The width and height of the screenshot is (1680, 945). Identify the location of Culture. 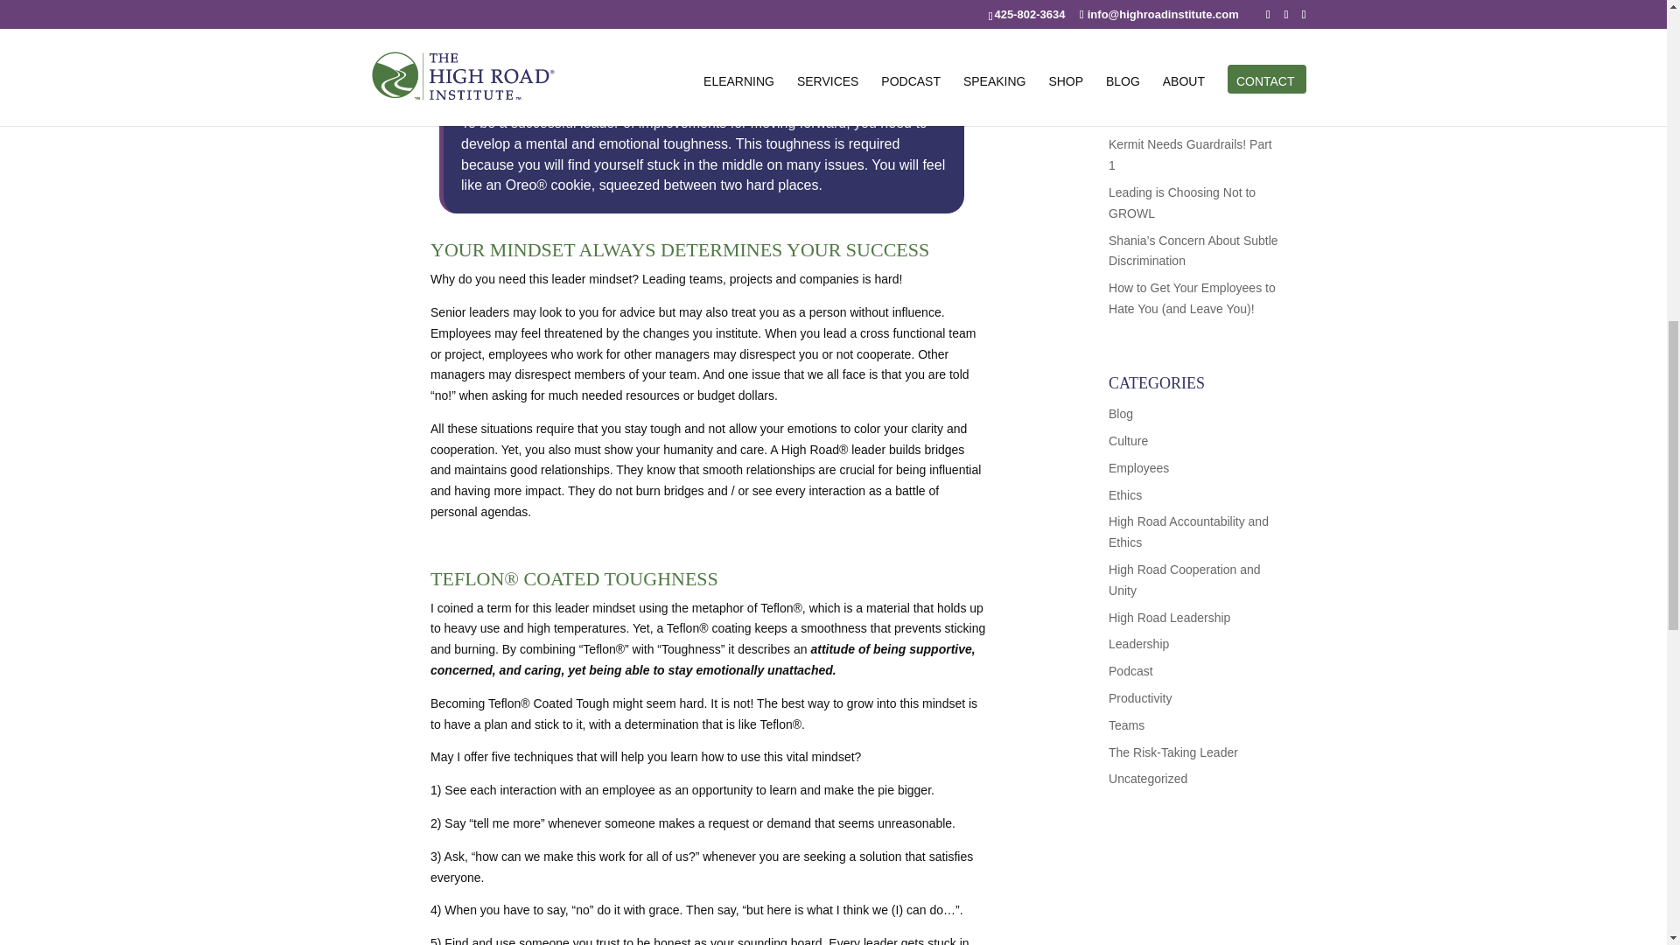
(1128, 440).